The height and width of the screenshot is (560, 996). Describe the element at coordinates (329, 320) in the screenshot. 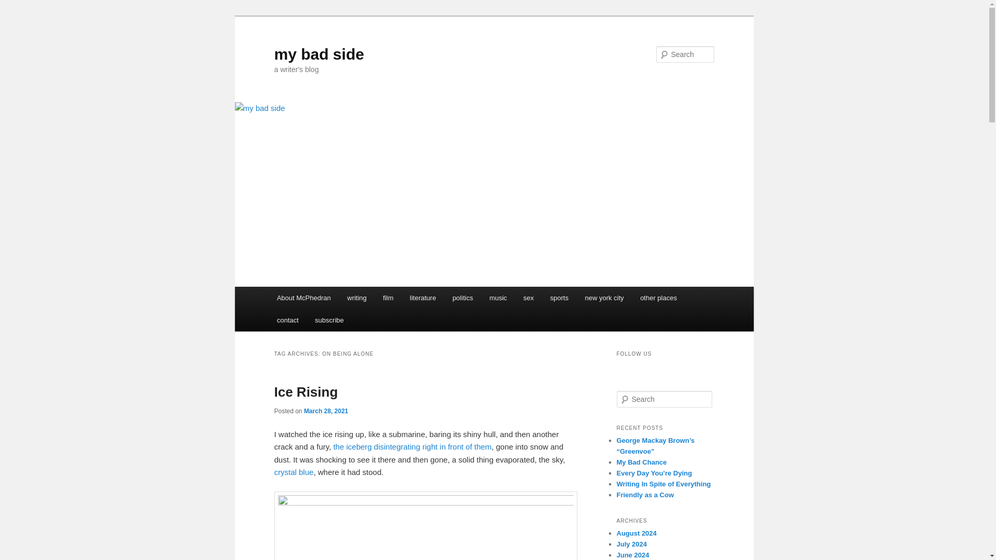

I see `subscribe` at that location.